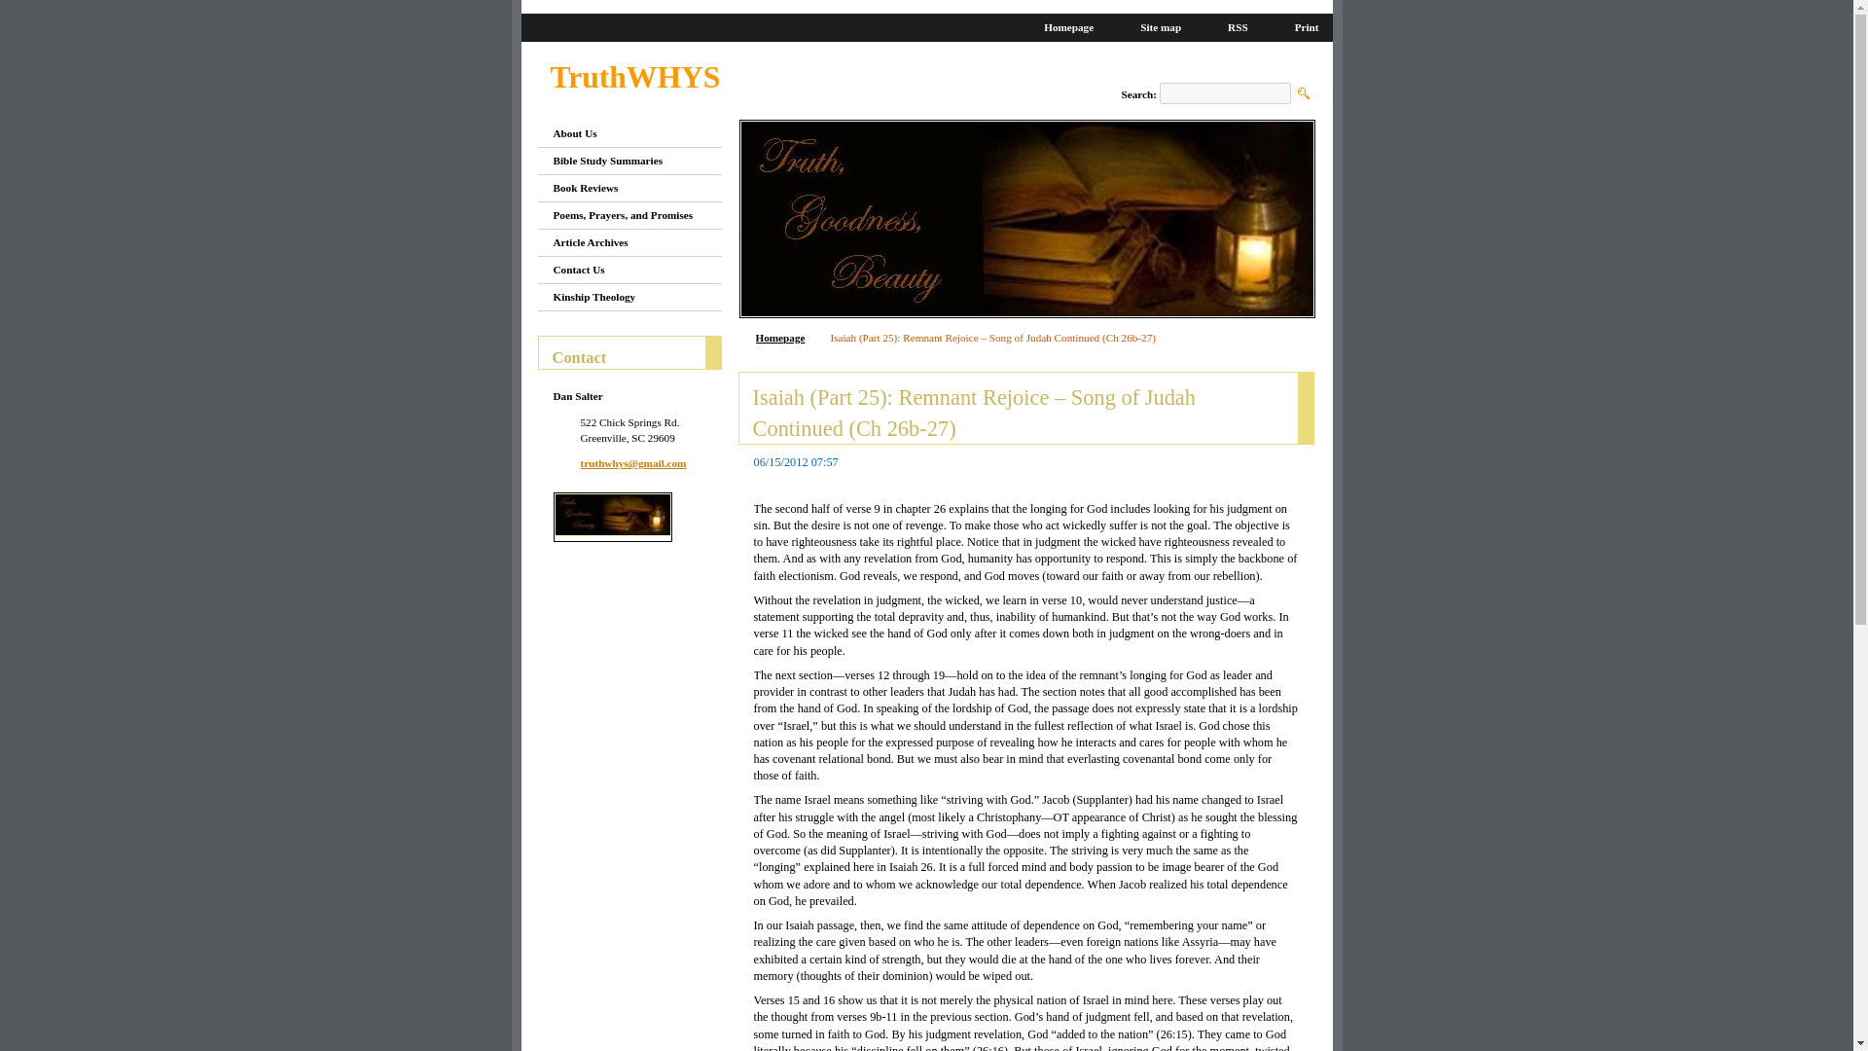 This screenshot has width=1868, height=1051. What do you see at coordinates (621, 216) in the screenshot?
I see `Poems, Prayers, and Promises` at bounding box center [621, 216].